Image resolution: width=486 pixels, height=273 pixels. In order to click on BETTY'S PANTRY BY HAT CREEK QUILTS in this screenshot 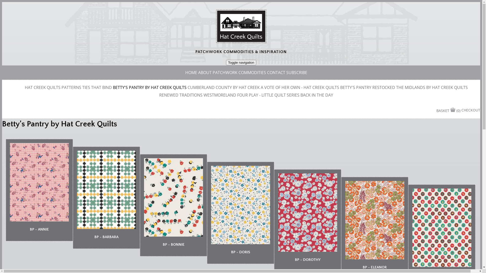, I will do `click(150, 87)`.